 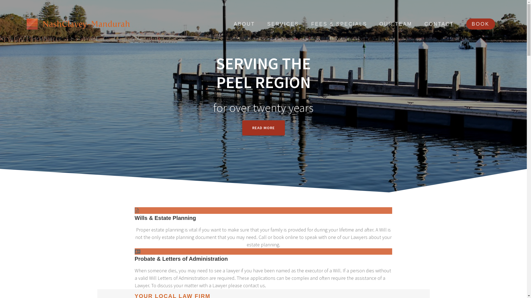 What do you see at coordinates (264, 128) in the screenshot?
I see `READ MORE` at bounding box center [264, 128].